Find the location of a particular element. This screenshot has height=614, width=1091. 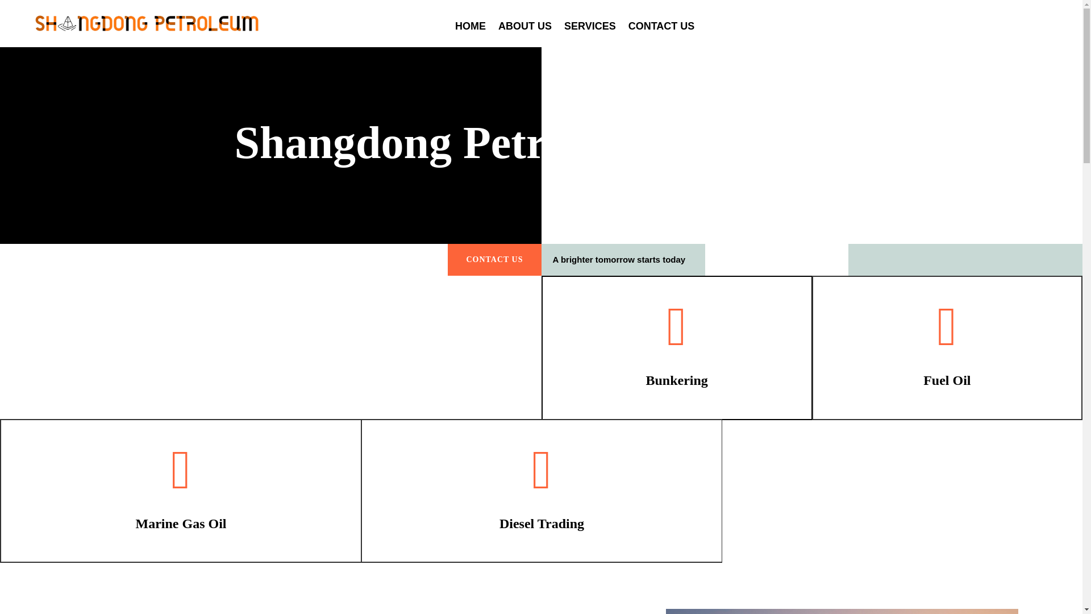

Oil,And,Gas,Transportation,By,Truck is located at coordinates (842, 612).